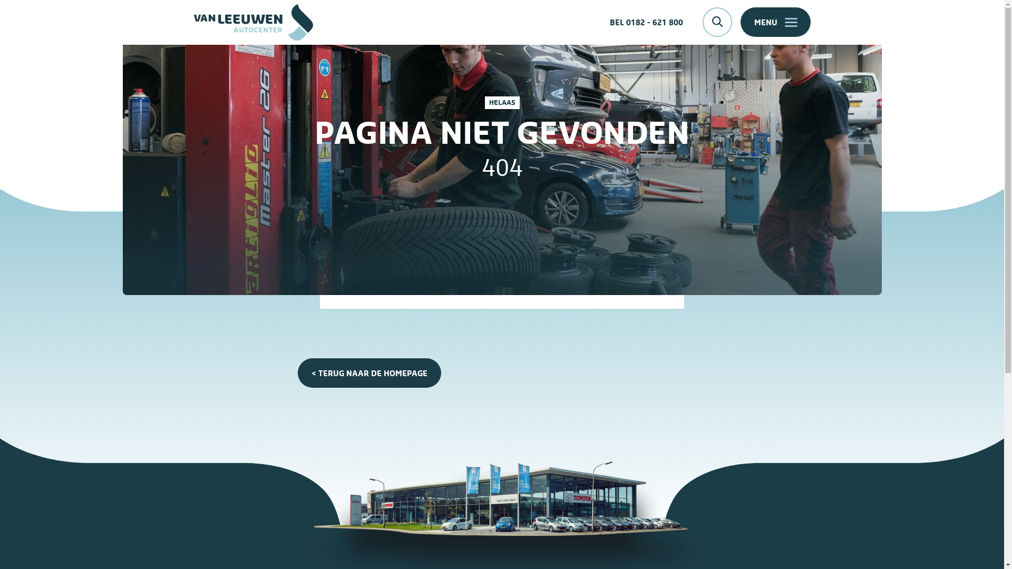  Describe the element at coordinates (646, 22) in the screenshot. I see `BEL 0182 - 621 800` at that location.